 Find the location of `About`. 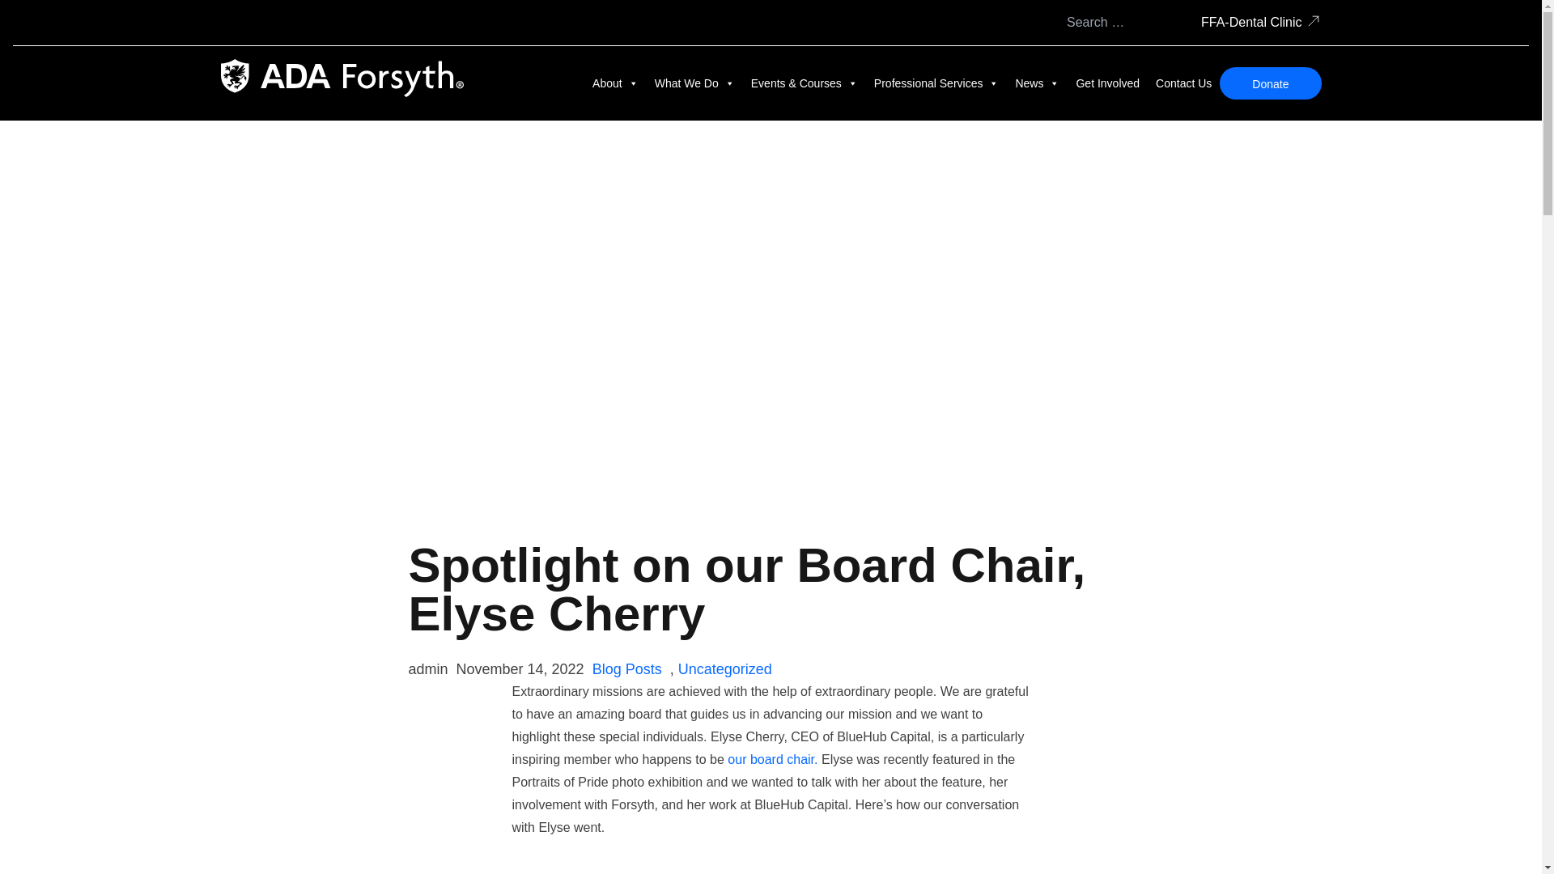

About is located at coordinates (615, 83).